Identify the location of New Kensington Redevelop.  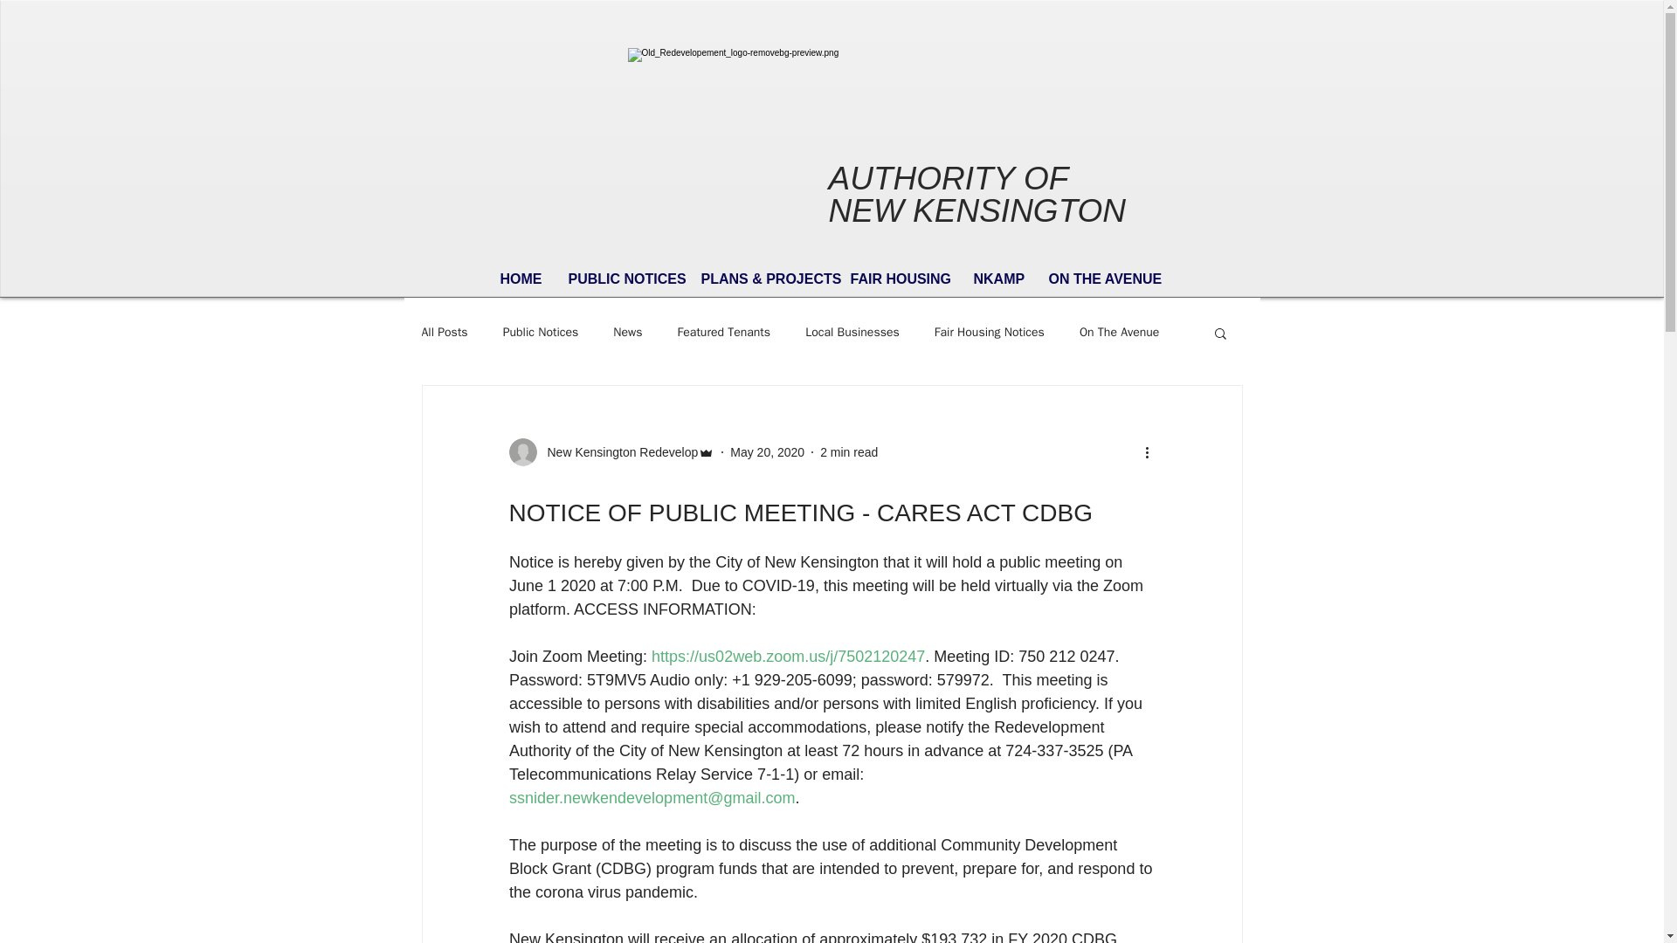
(617, 452).